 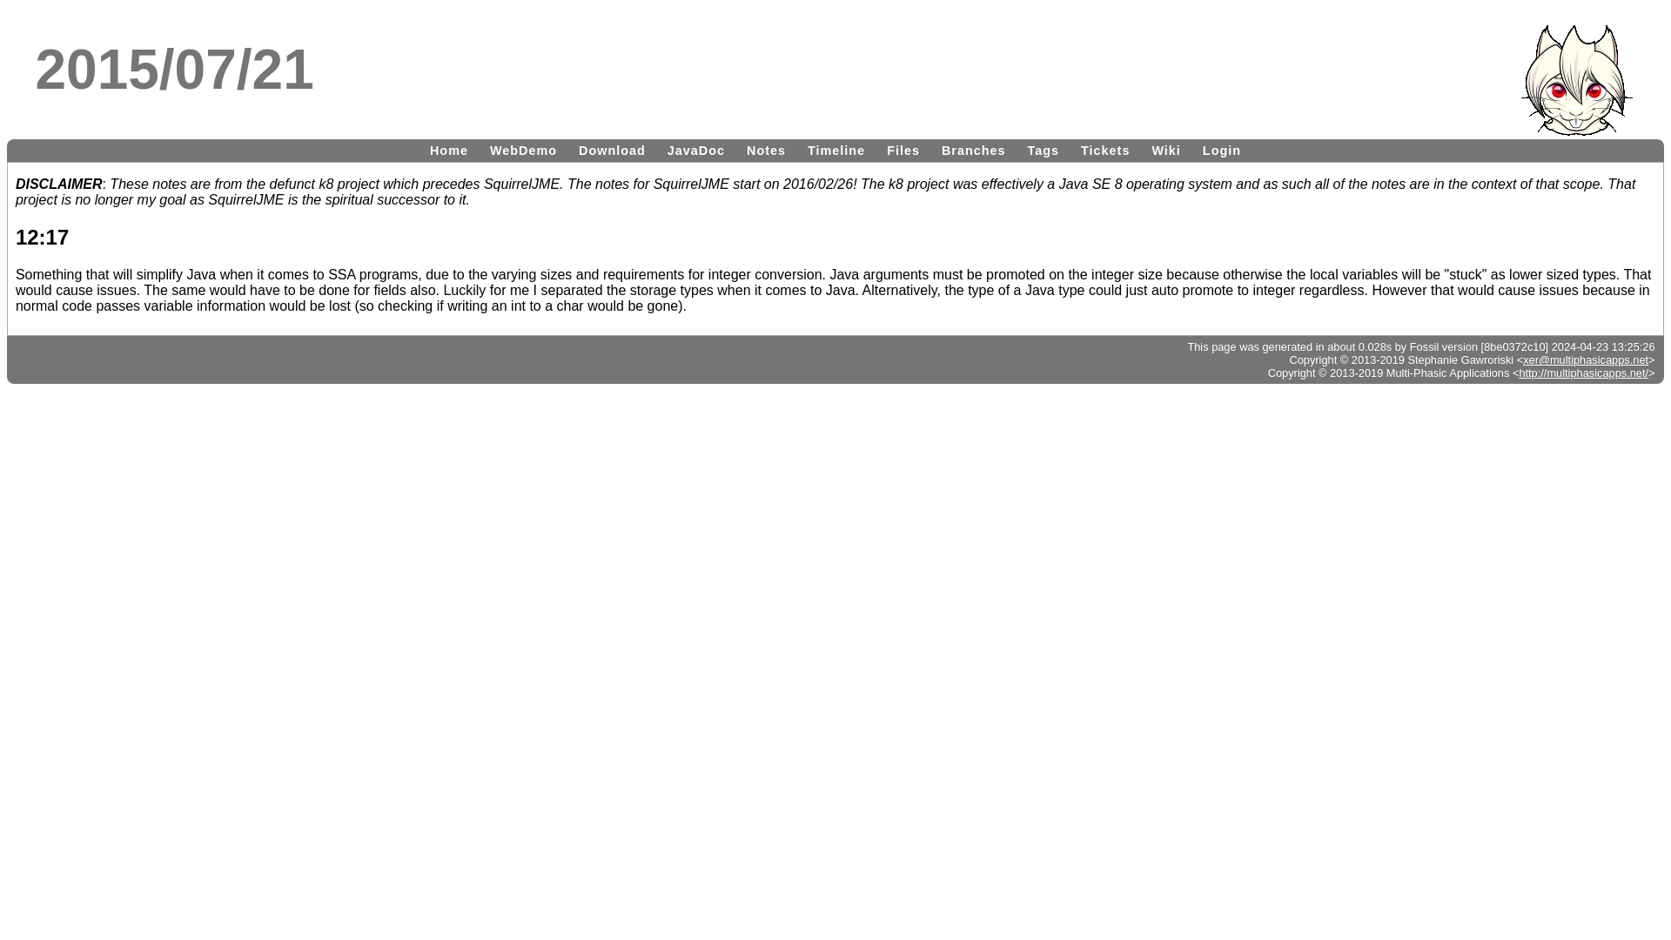 What do you see at coordinates (1576, 80) in the screenshot?
I see `Lex the SquirrelJME mascot!` at bounding box center [1576, 80].